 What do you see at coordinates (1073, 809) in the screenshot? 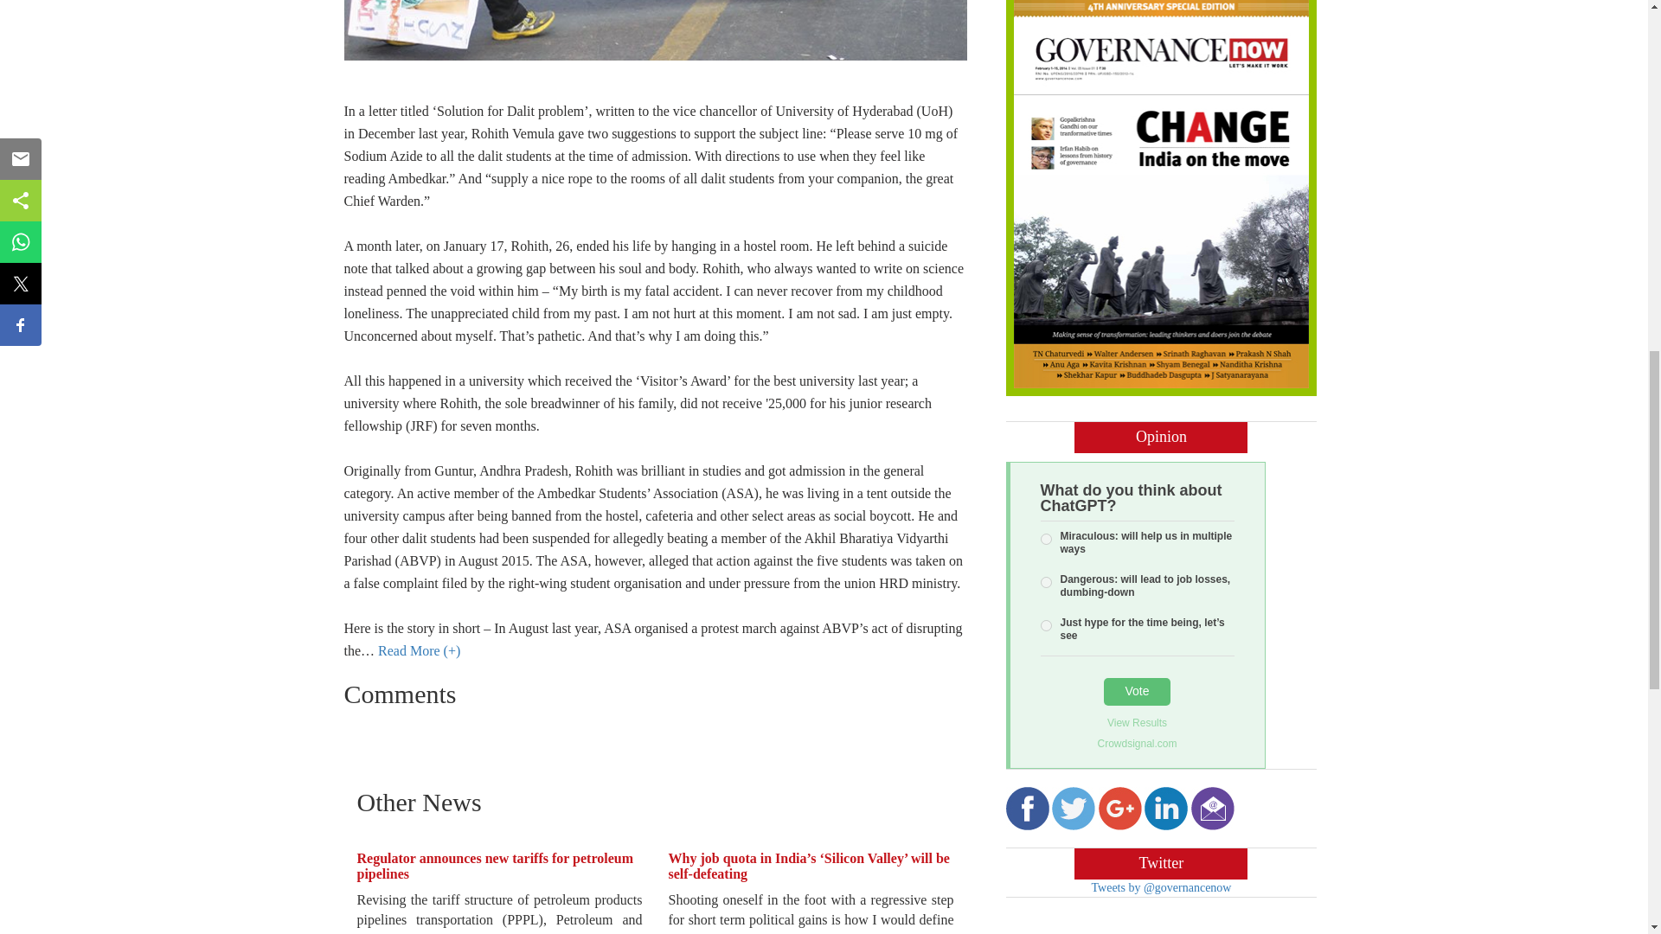
I see `Twitter` at bounding box center [1073, 809].